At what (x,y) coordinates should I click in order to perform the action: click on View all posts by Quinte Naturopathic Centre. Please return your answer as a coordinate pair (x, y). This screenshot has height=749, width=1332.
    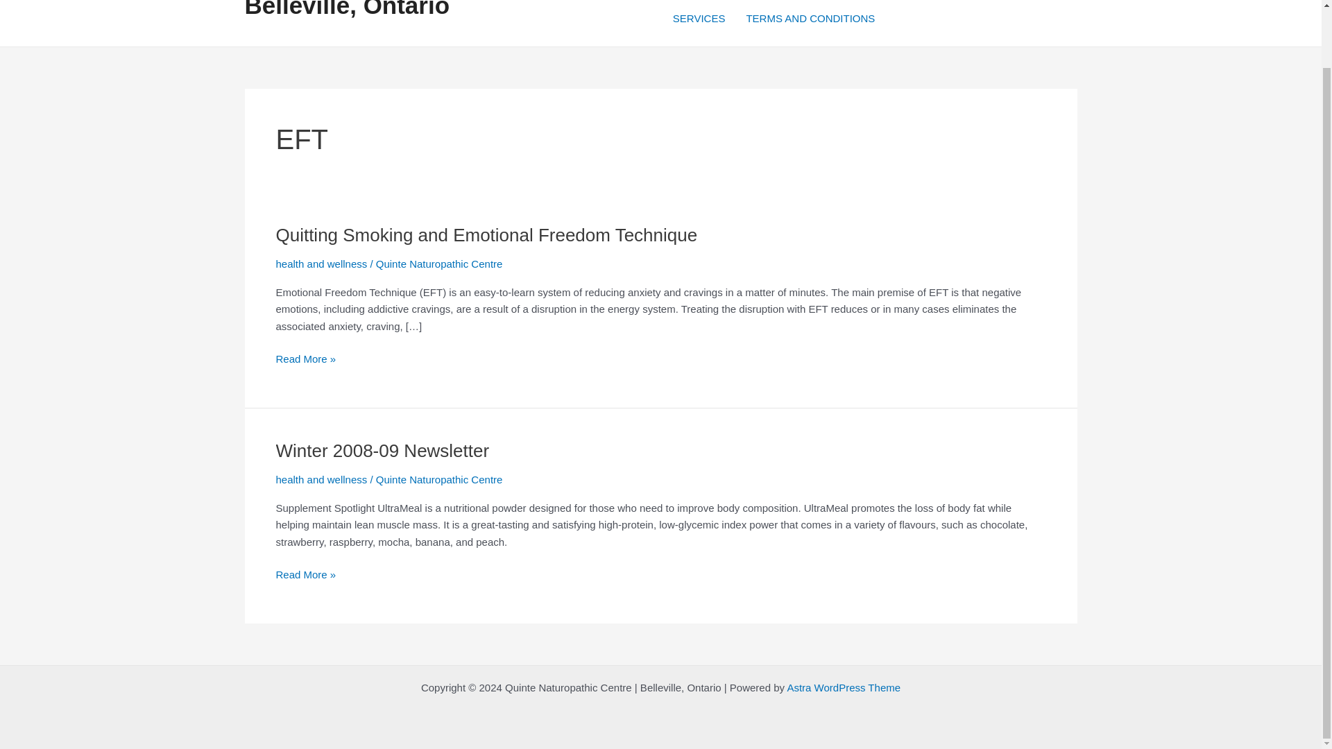
    Looking at the image, I should click on (439, 479).